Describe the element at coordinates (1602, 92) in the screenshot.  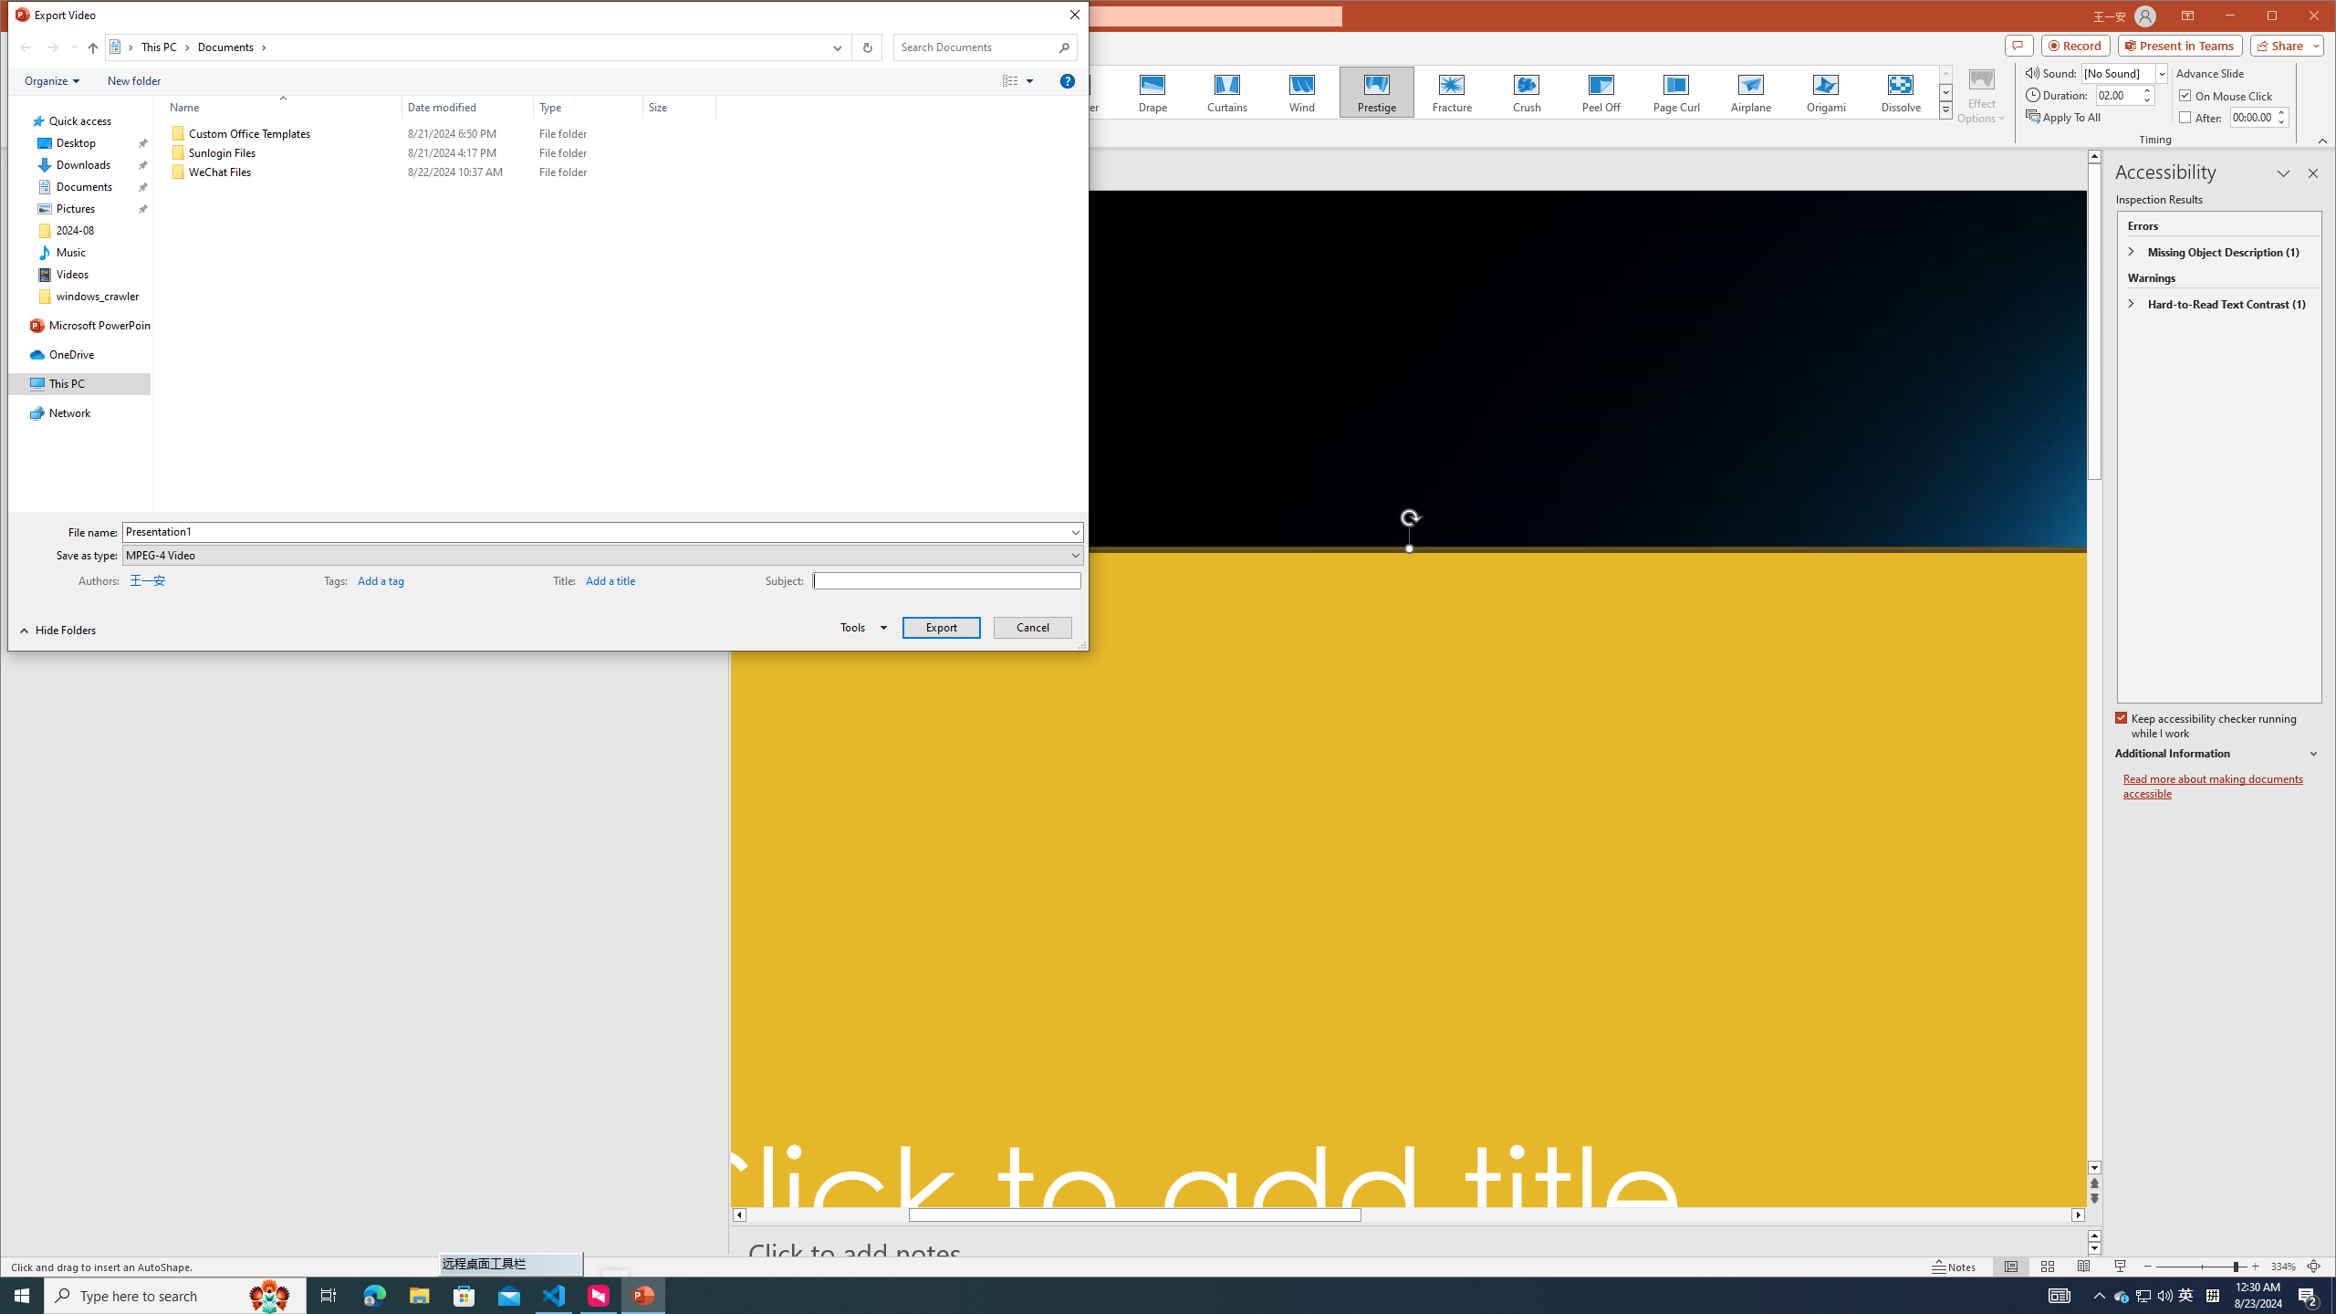
I see `Peel Off` at that location.